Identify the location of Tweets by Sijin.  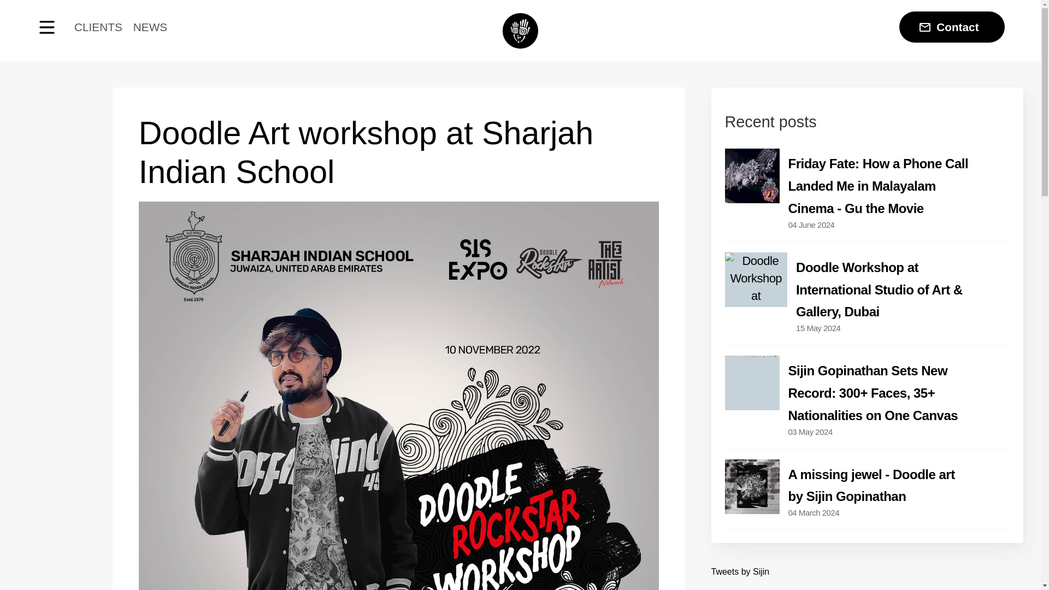
(740, 571).